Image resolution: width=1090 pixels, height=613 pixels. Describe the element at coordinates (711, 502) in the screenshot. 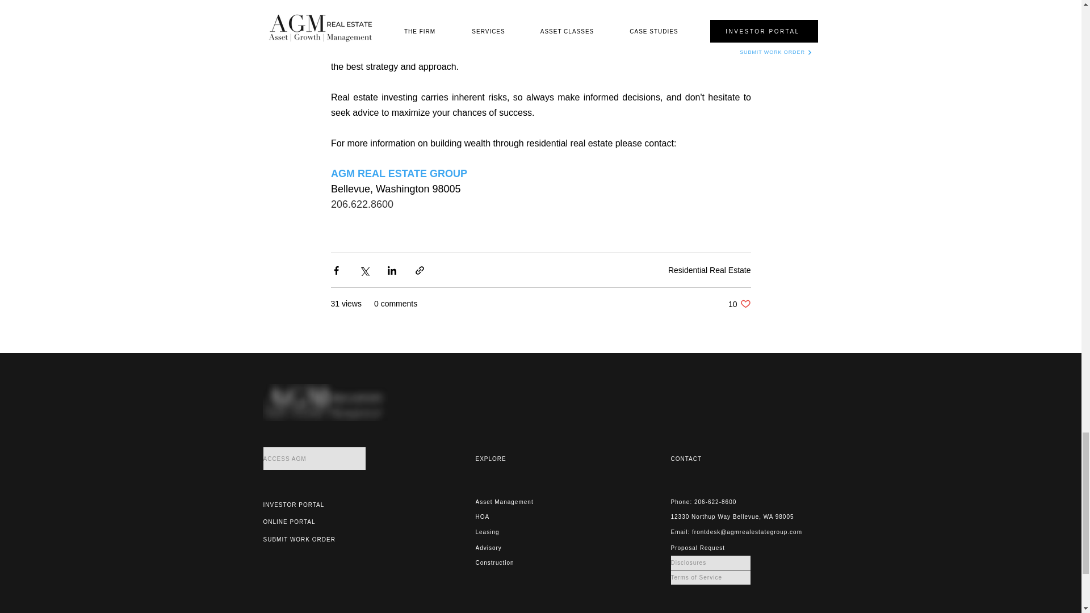

I see `Phone: 206-622-8600` at that location.